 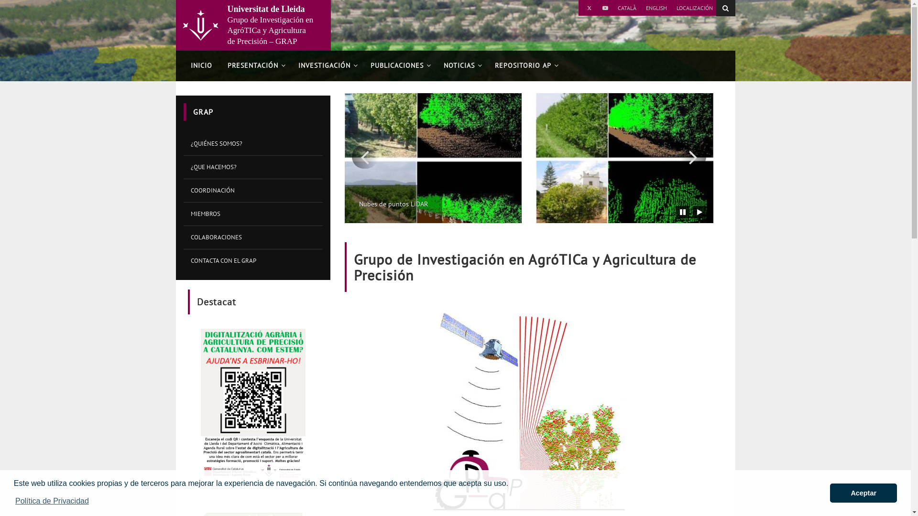 I want to click on TWITTER, so click(x=590, y=8).